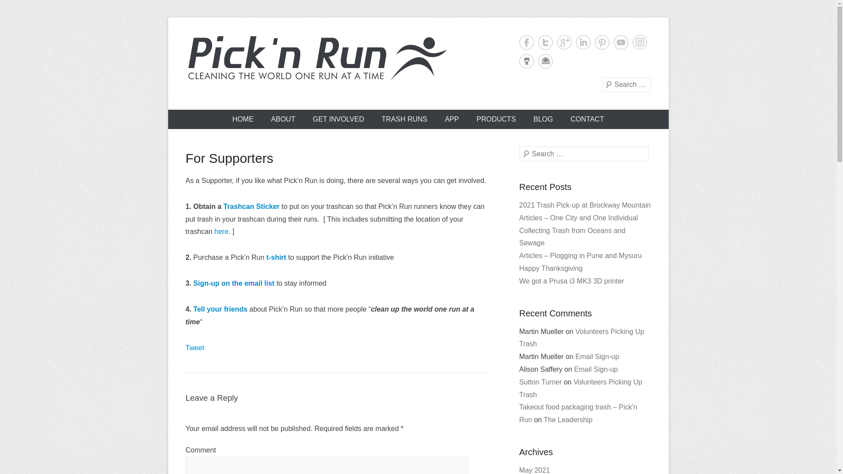 The width and height of the screenshot is (843, 474). Describe the element at coordinates (583, 42) in the screenshot. I see `LinkedIn` at that location.